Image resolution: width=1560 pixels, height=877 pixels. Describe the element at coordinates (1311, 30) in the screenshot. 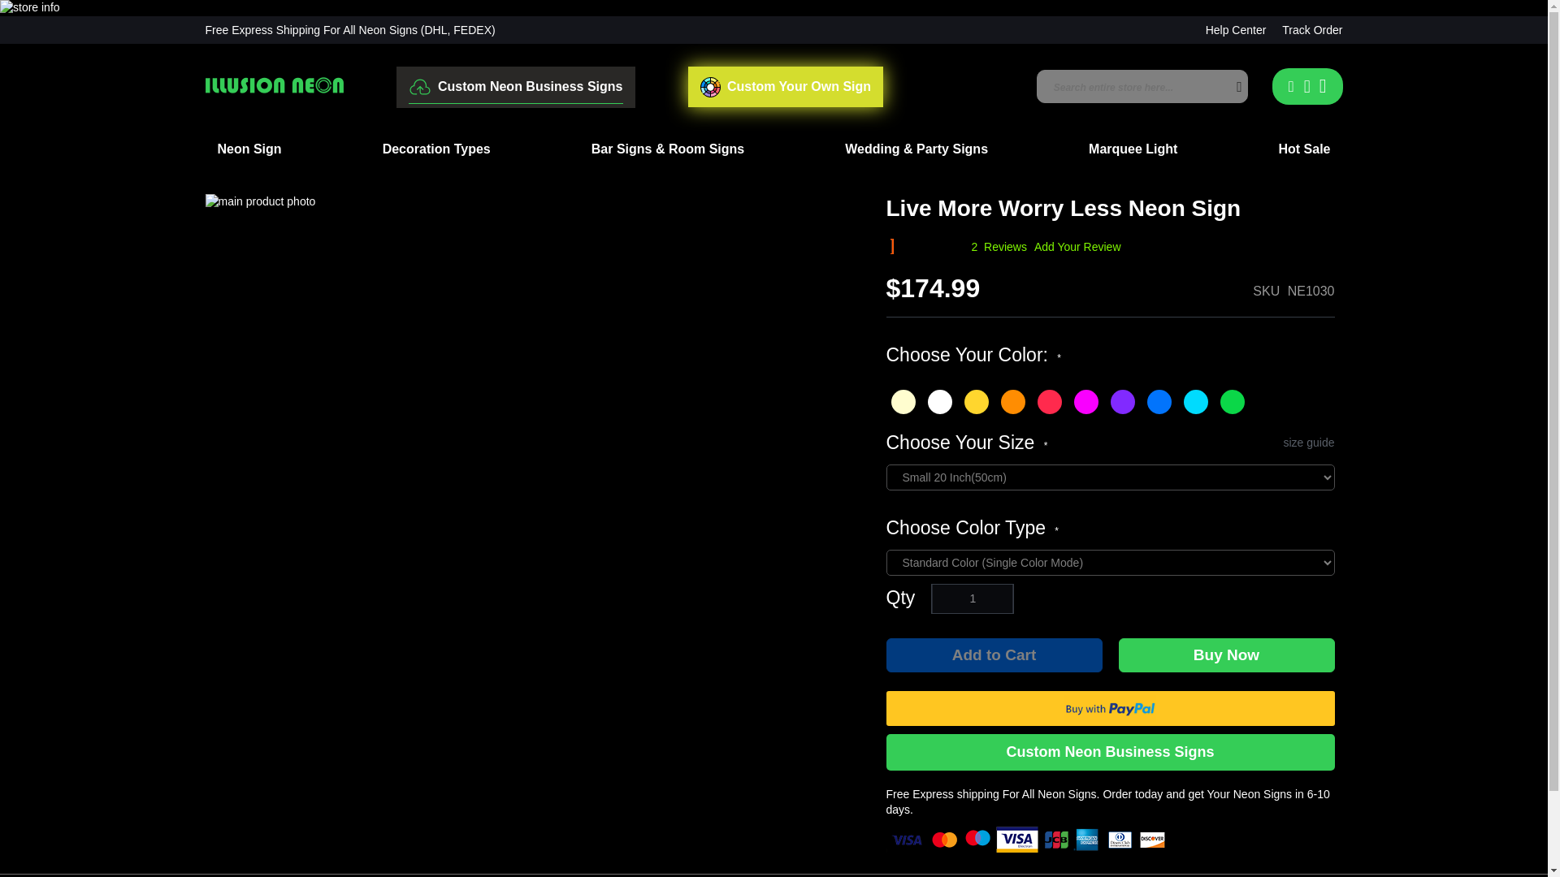

I see `Track Order` at that location.